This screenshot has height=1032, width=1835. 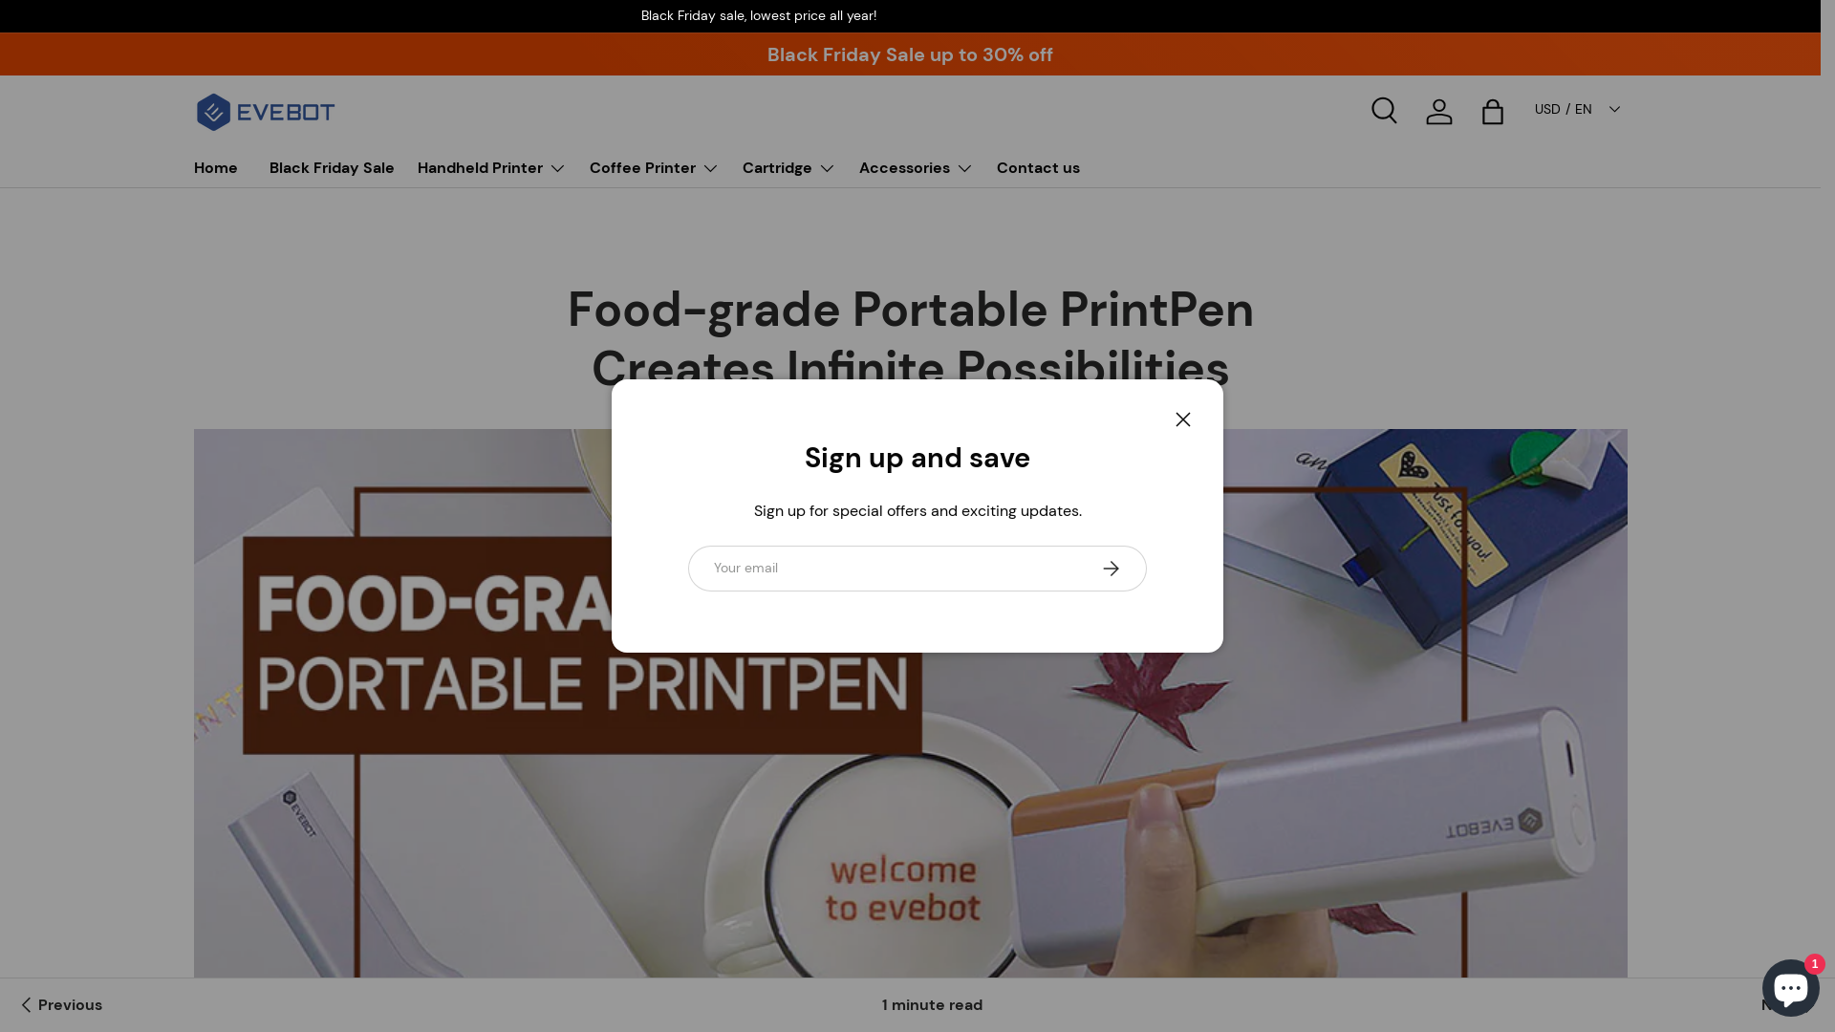 What do you see at coordinates (1493, 112) in the screenshot?
I see `Bag` at bounding box center [1493, 112].